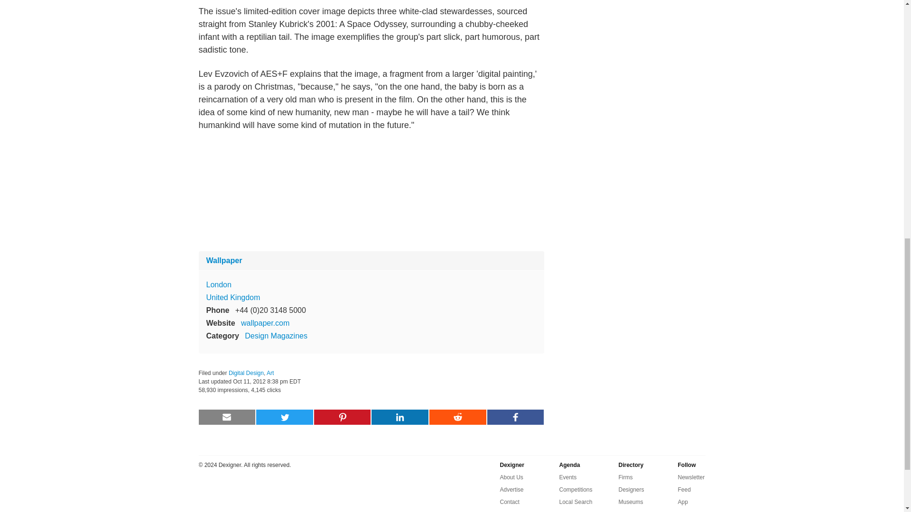  I want to click on Submit News, so click(517, 510).